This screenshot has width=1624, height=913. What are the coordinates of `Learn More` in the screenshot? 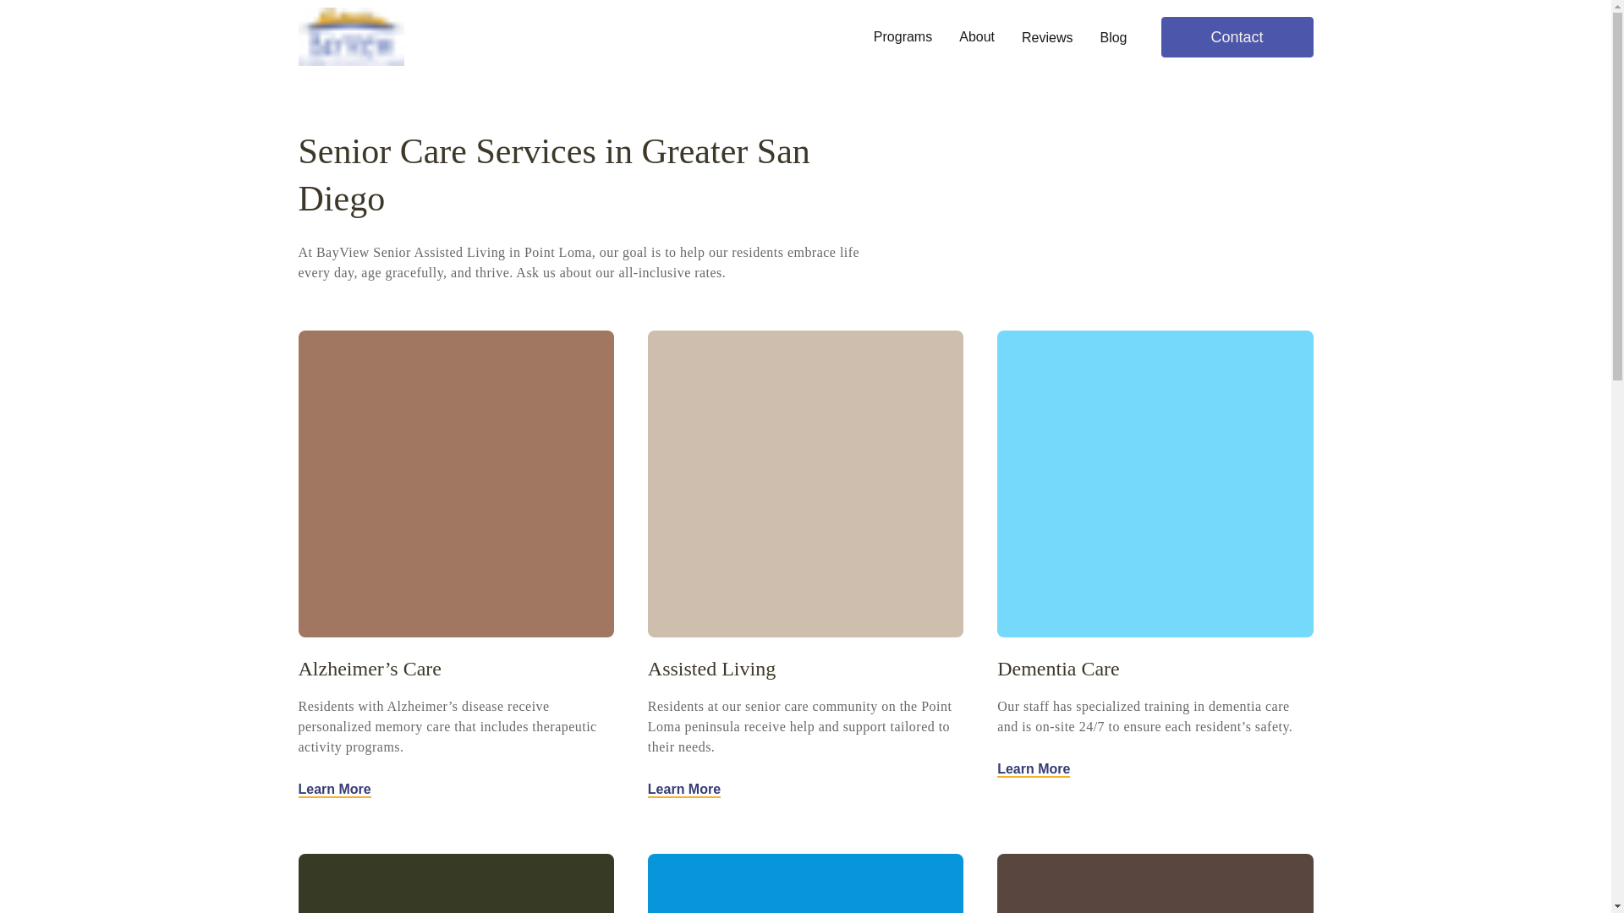 It's located at (333, 790).